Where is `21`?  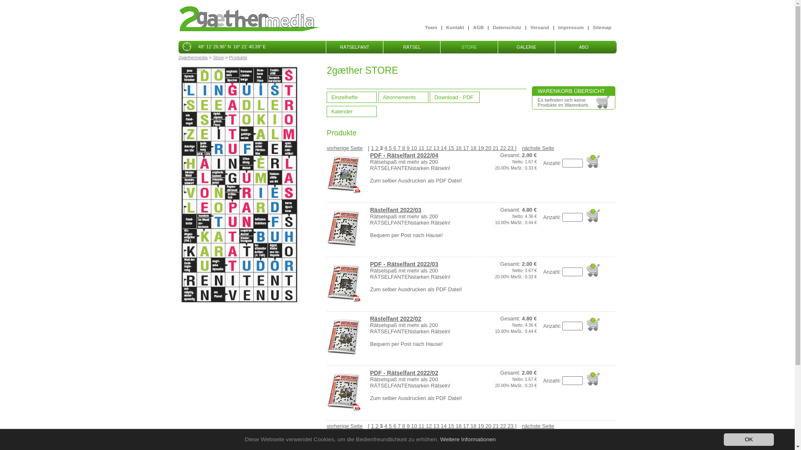 21 is located at coordinates (496, 426).